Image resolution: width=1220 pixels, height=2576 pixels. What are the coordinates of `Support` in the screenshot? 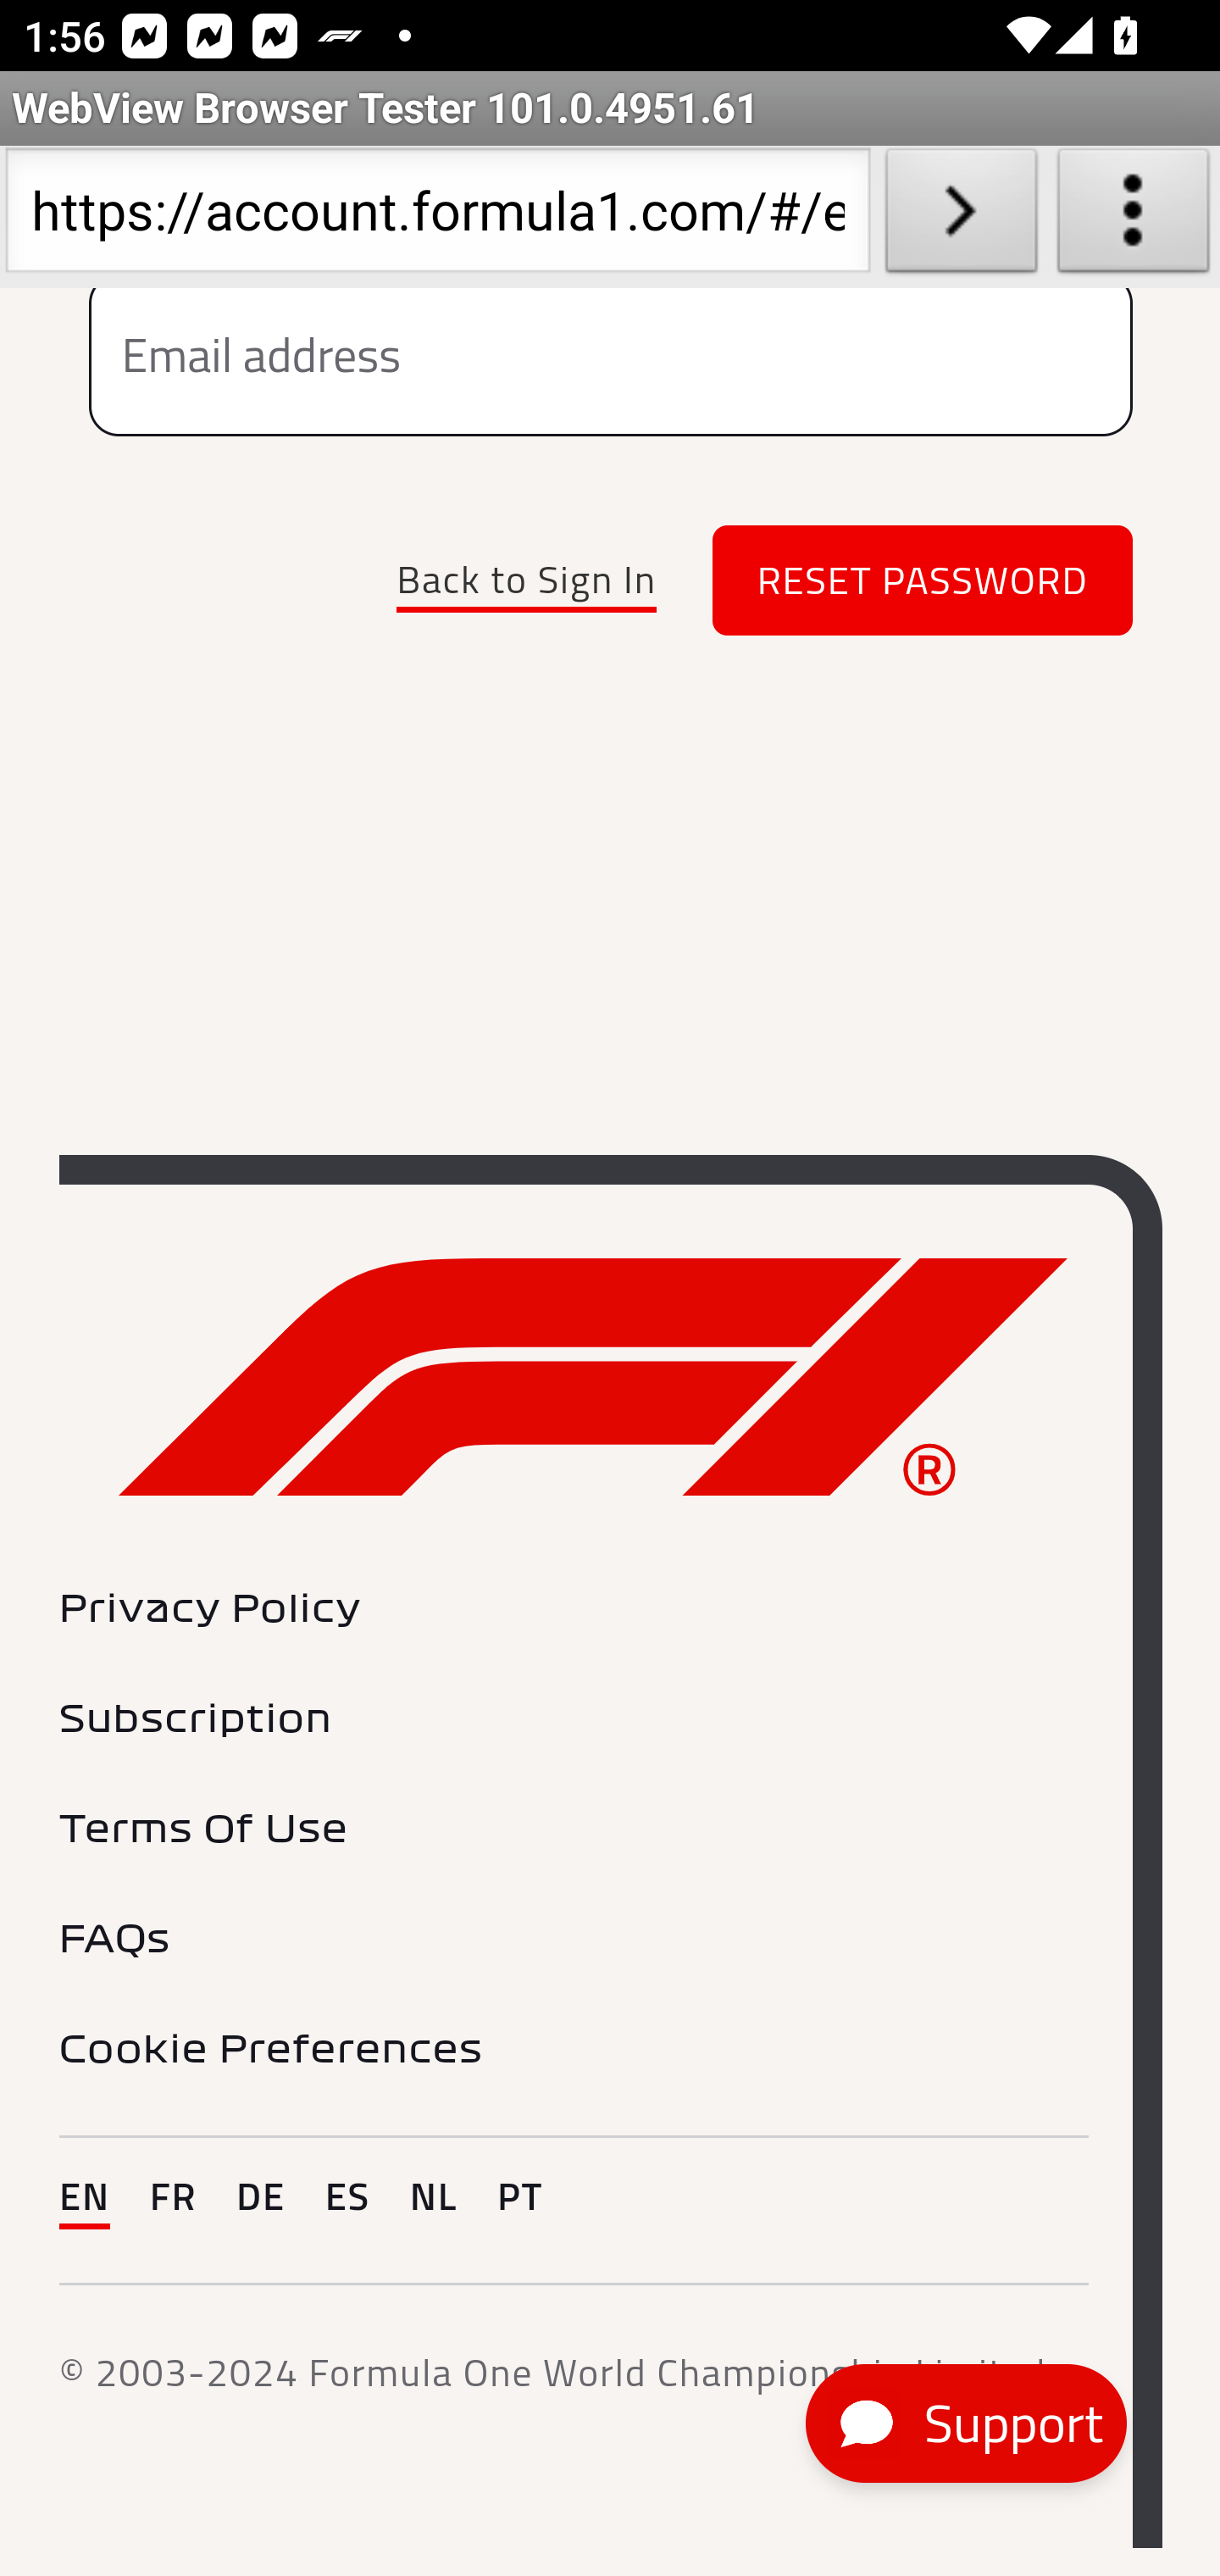 It's located at (966, 2423).